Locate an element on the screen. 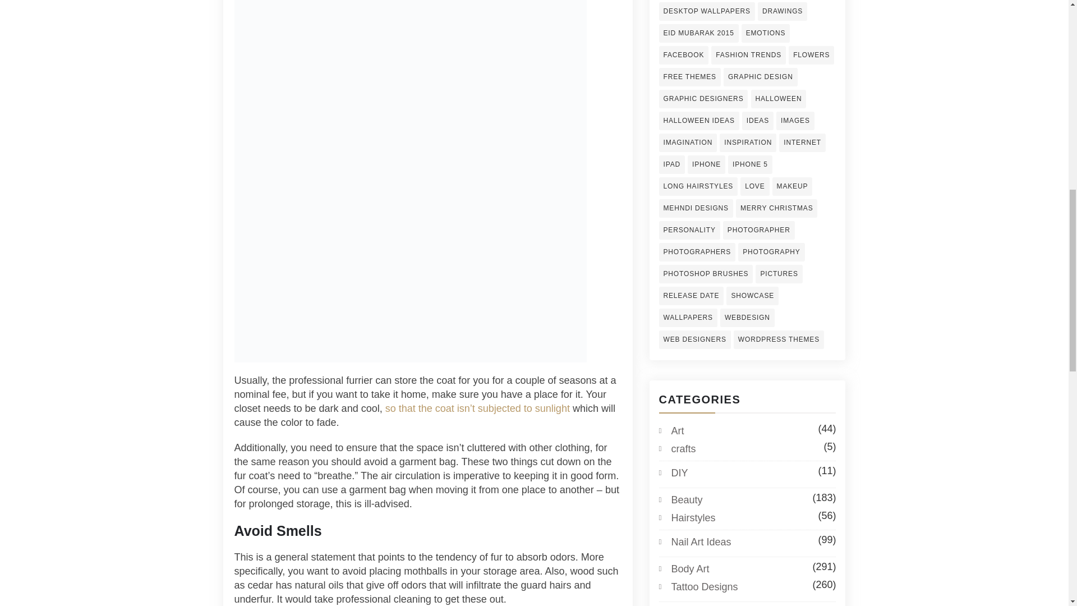 The width and height of the screenshot is (1077, 606). EID MUBARAK 2015 is located at coordinates (698, 33).